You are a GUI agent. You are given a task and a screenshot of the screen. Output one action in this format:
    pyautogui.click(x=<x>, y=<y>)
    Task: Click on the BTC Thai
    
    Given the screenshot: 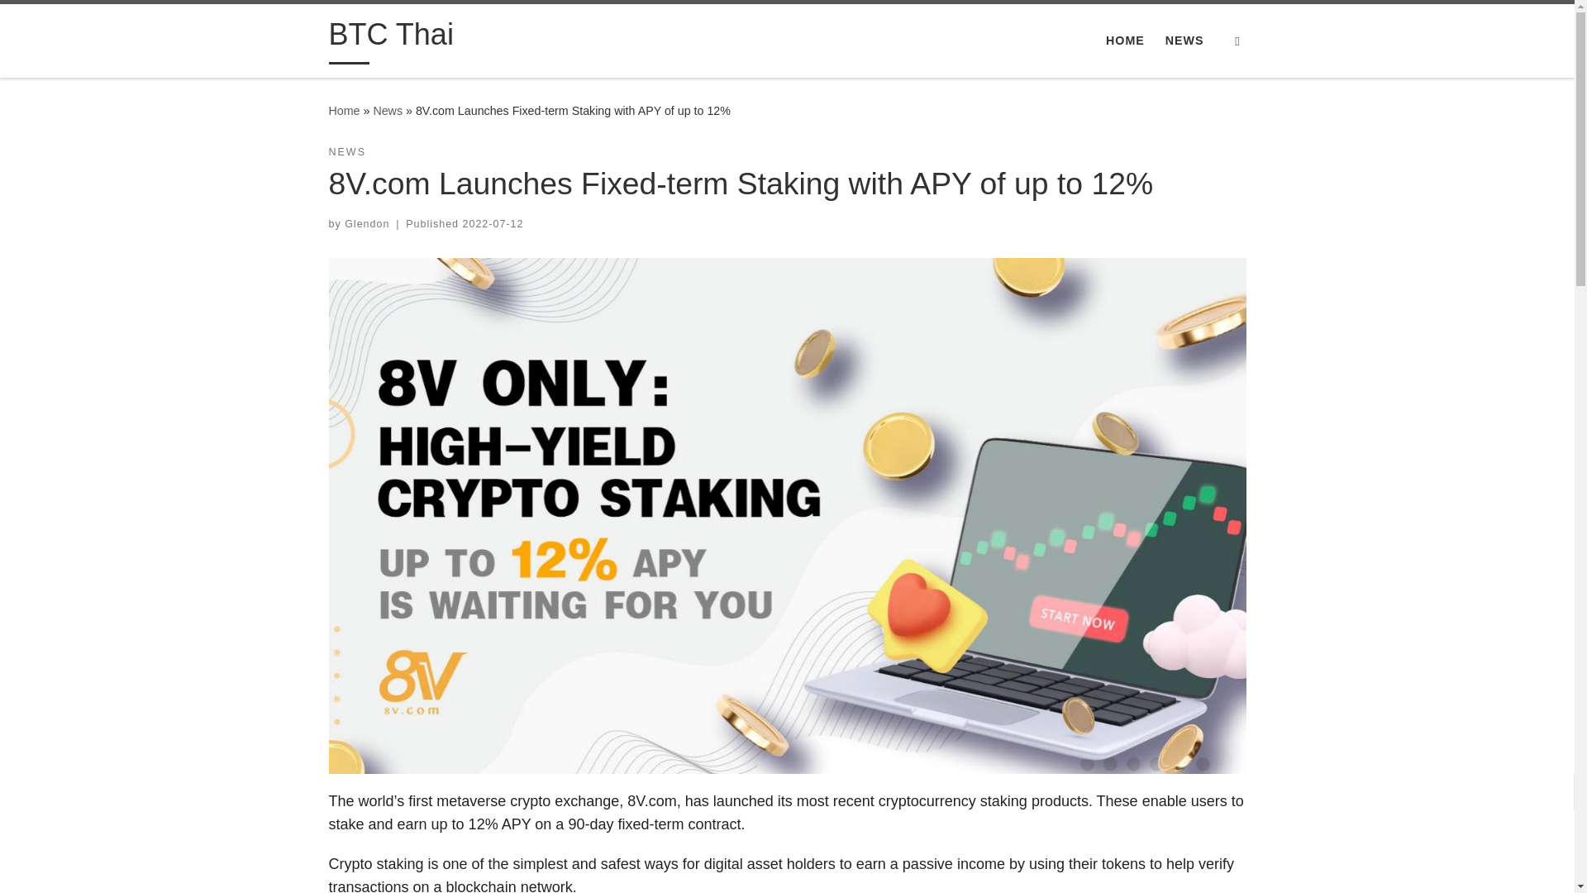 What is the action you would take?
    pyautogui.click(x=391, y=38)
    